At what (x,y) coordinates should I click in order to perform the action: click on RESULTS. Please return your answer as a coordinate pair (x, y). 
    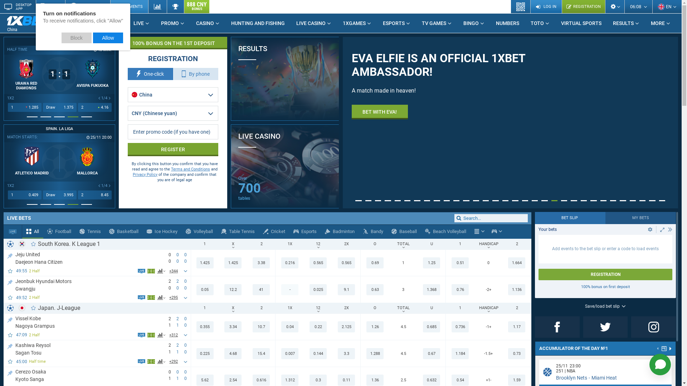
    Looking at the image, I should click on (626, 23).